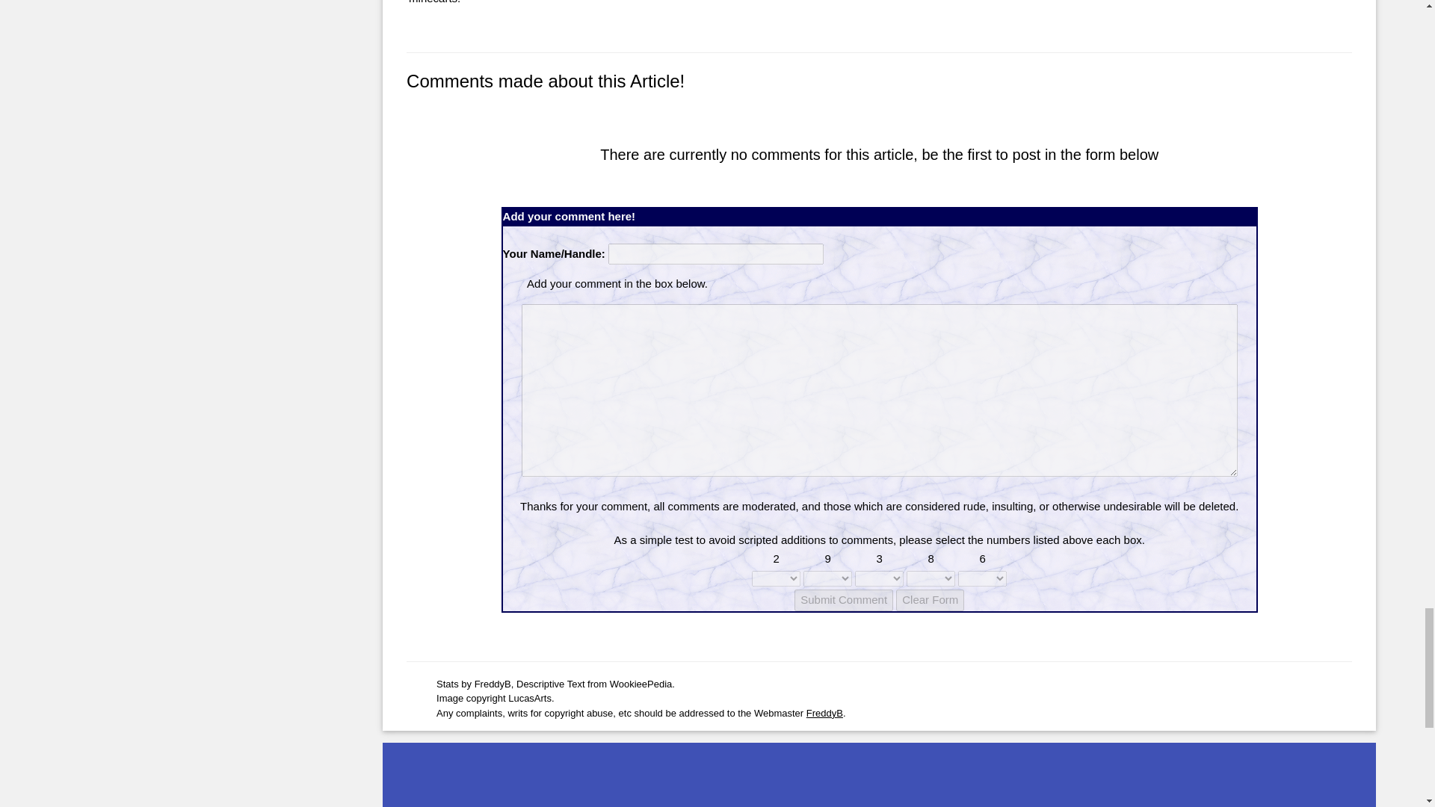  What do you see at coordinates (843, 600) in the screenshot?
I see `Submit Comment` at bounding box center [843, 600].